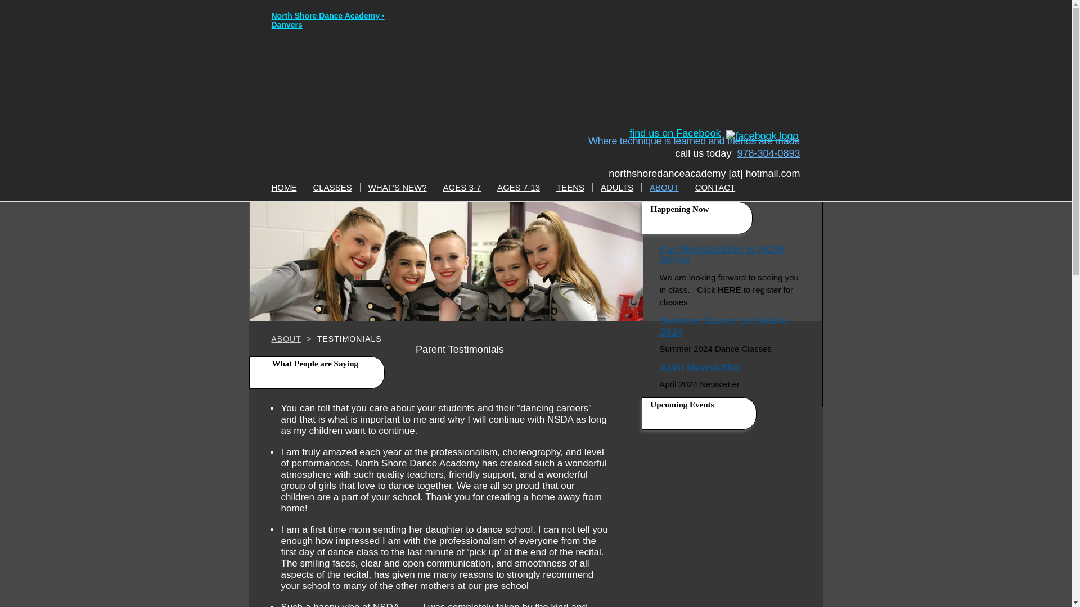 The image size is (1080, 607). I want to click on TEENS, so click(570, 188).